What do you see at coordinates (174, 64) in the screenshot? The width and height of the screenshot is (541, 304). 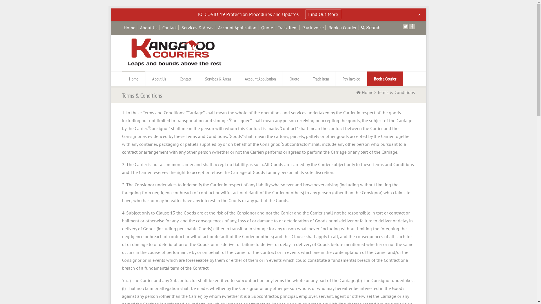 I see `Kangaroo Couriers` at bounding box center [174, 64].